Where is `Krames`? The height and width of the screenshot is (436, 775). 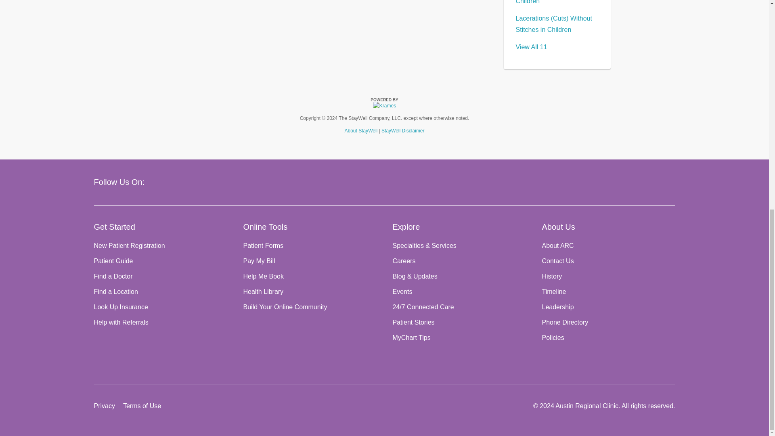
Krames is located at coordinates (384, 106).